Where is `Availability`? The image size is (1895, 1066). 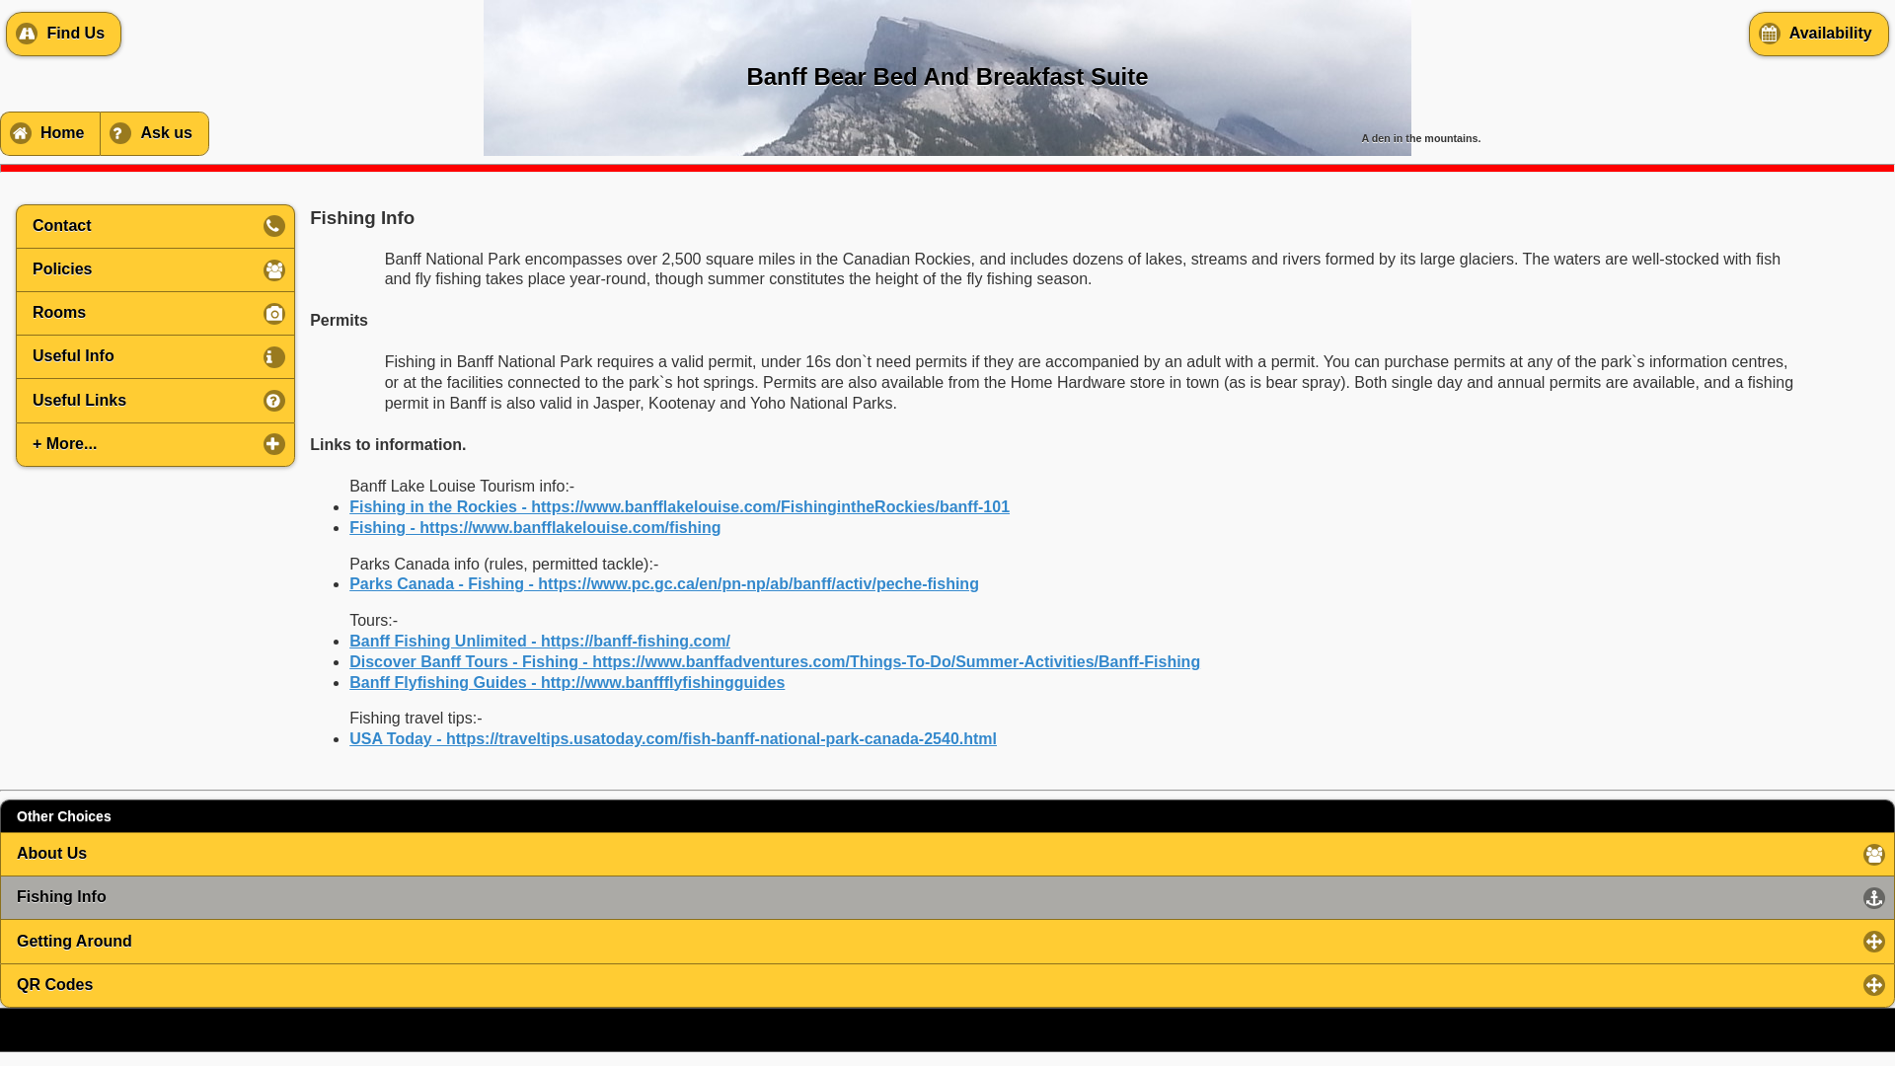
Availability is located at coordinates (1819, 34).